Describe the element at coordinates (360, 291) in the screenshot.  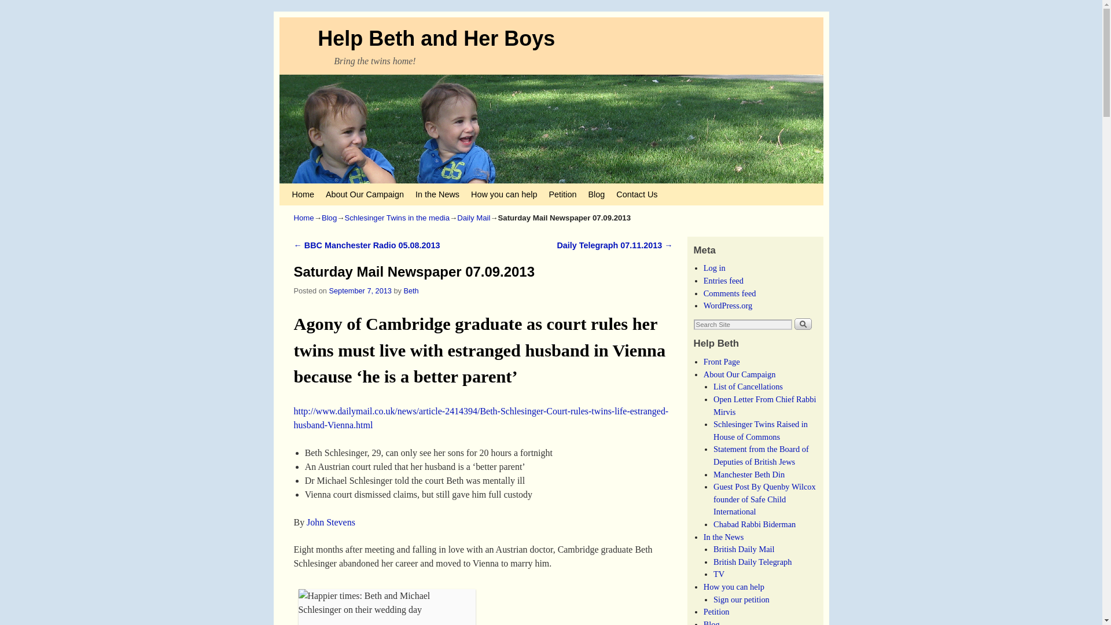
I see `12:38 pm` at that location.